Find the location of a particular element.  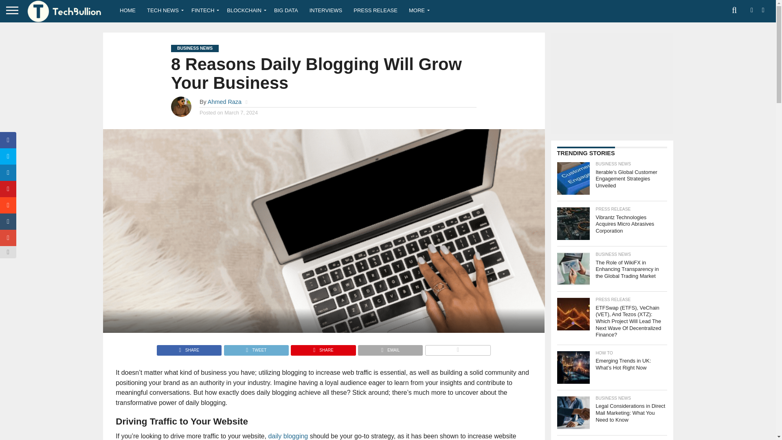

Tweet This Post is located at coordinates (256, 348).